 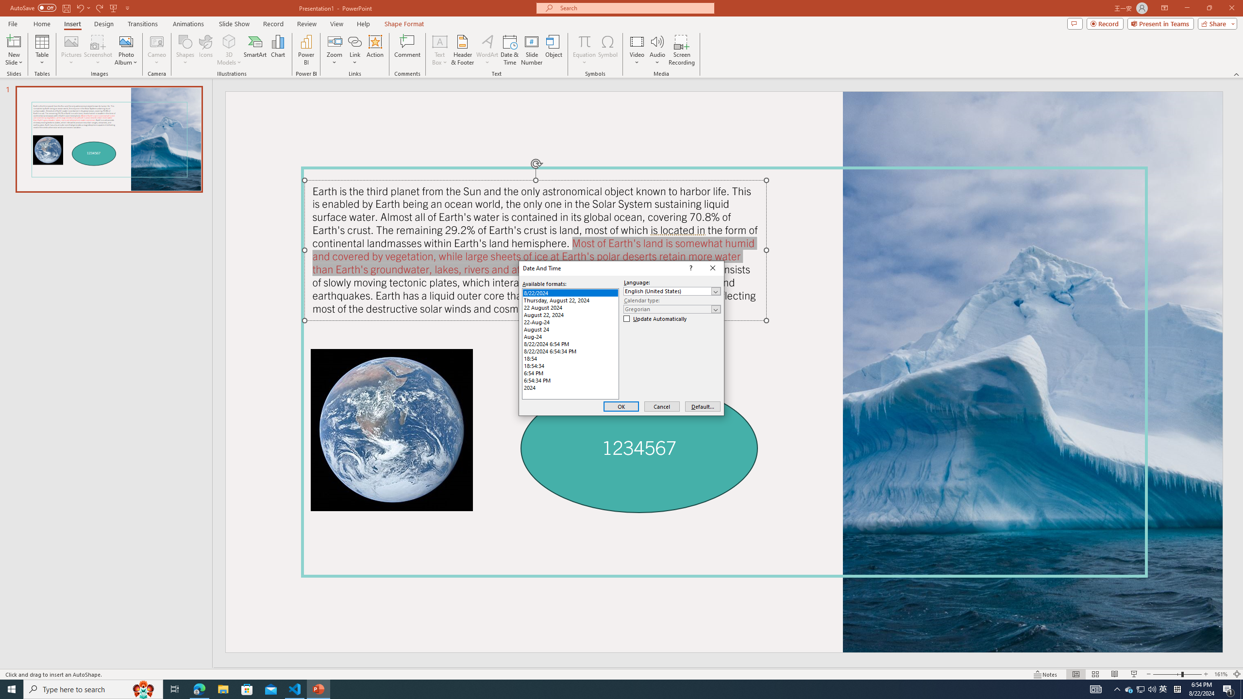 What do you see at coordinates (278, 50) in the screenshot?
I see `Chart...` at bounding box center [278, 50].